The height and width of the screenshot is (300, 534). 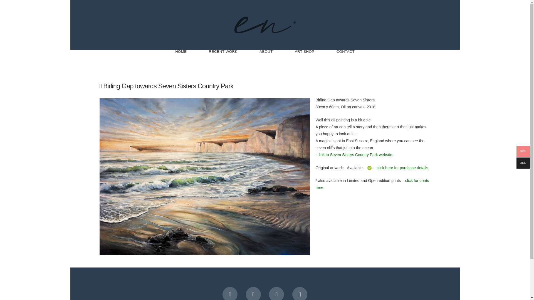 I want to click on RECENT WORK, so click(x=223, y=61).